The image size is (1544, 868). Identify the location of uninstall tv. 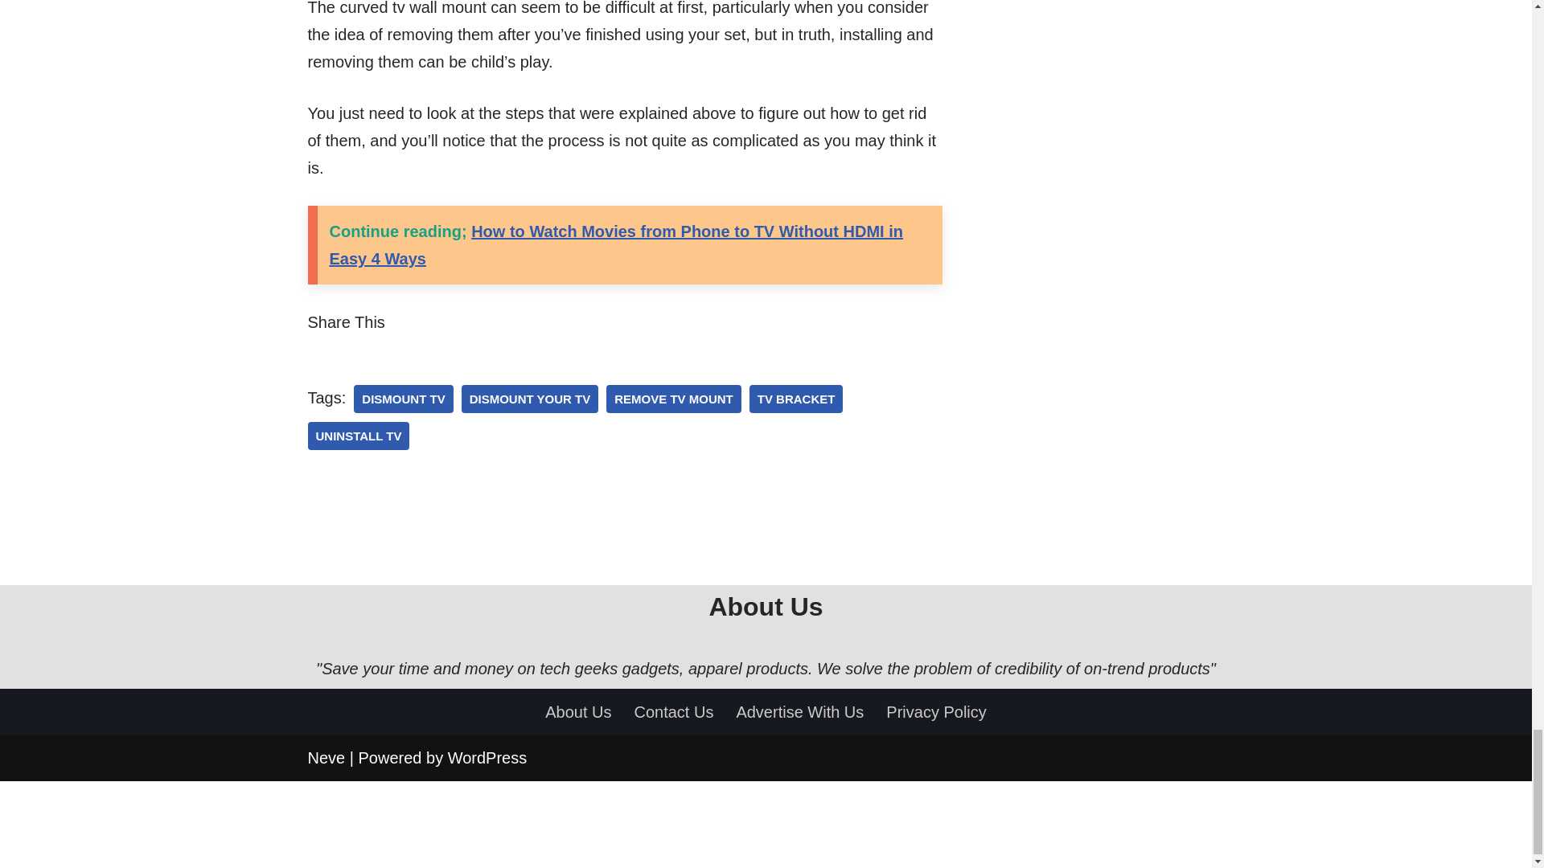
(358, 436).